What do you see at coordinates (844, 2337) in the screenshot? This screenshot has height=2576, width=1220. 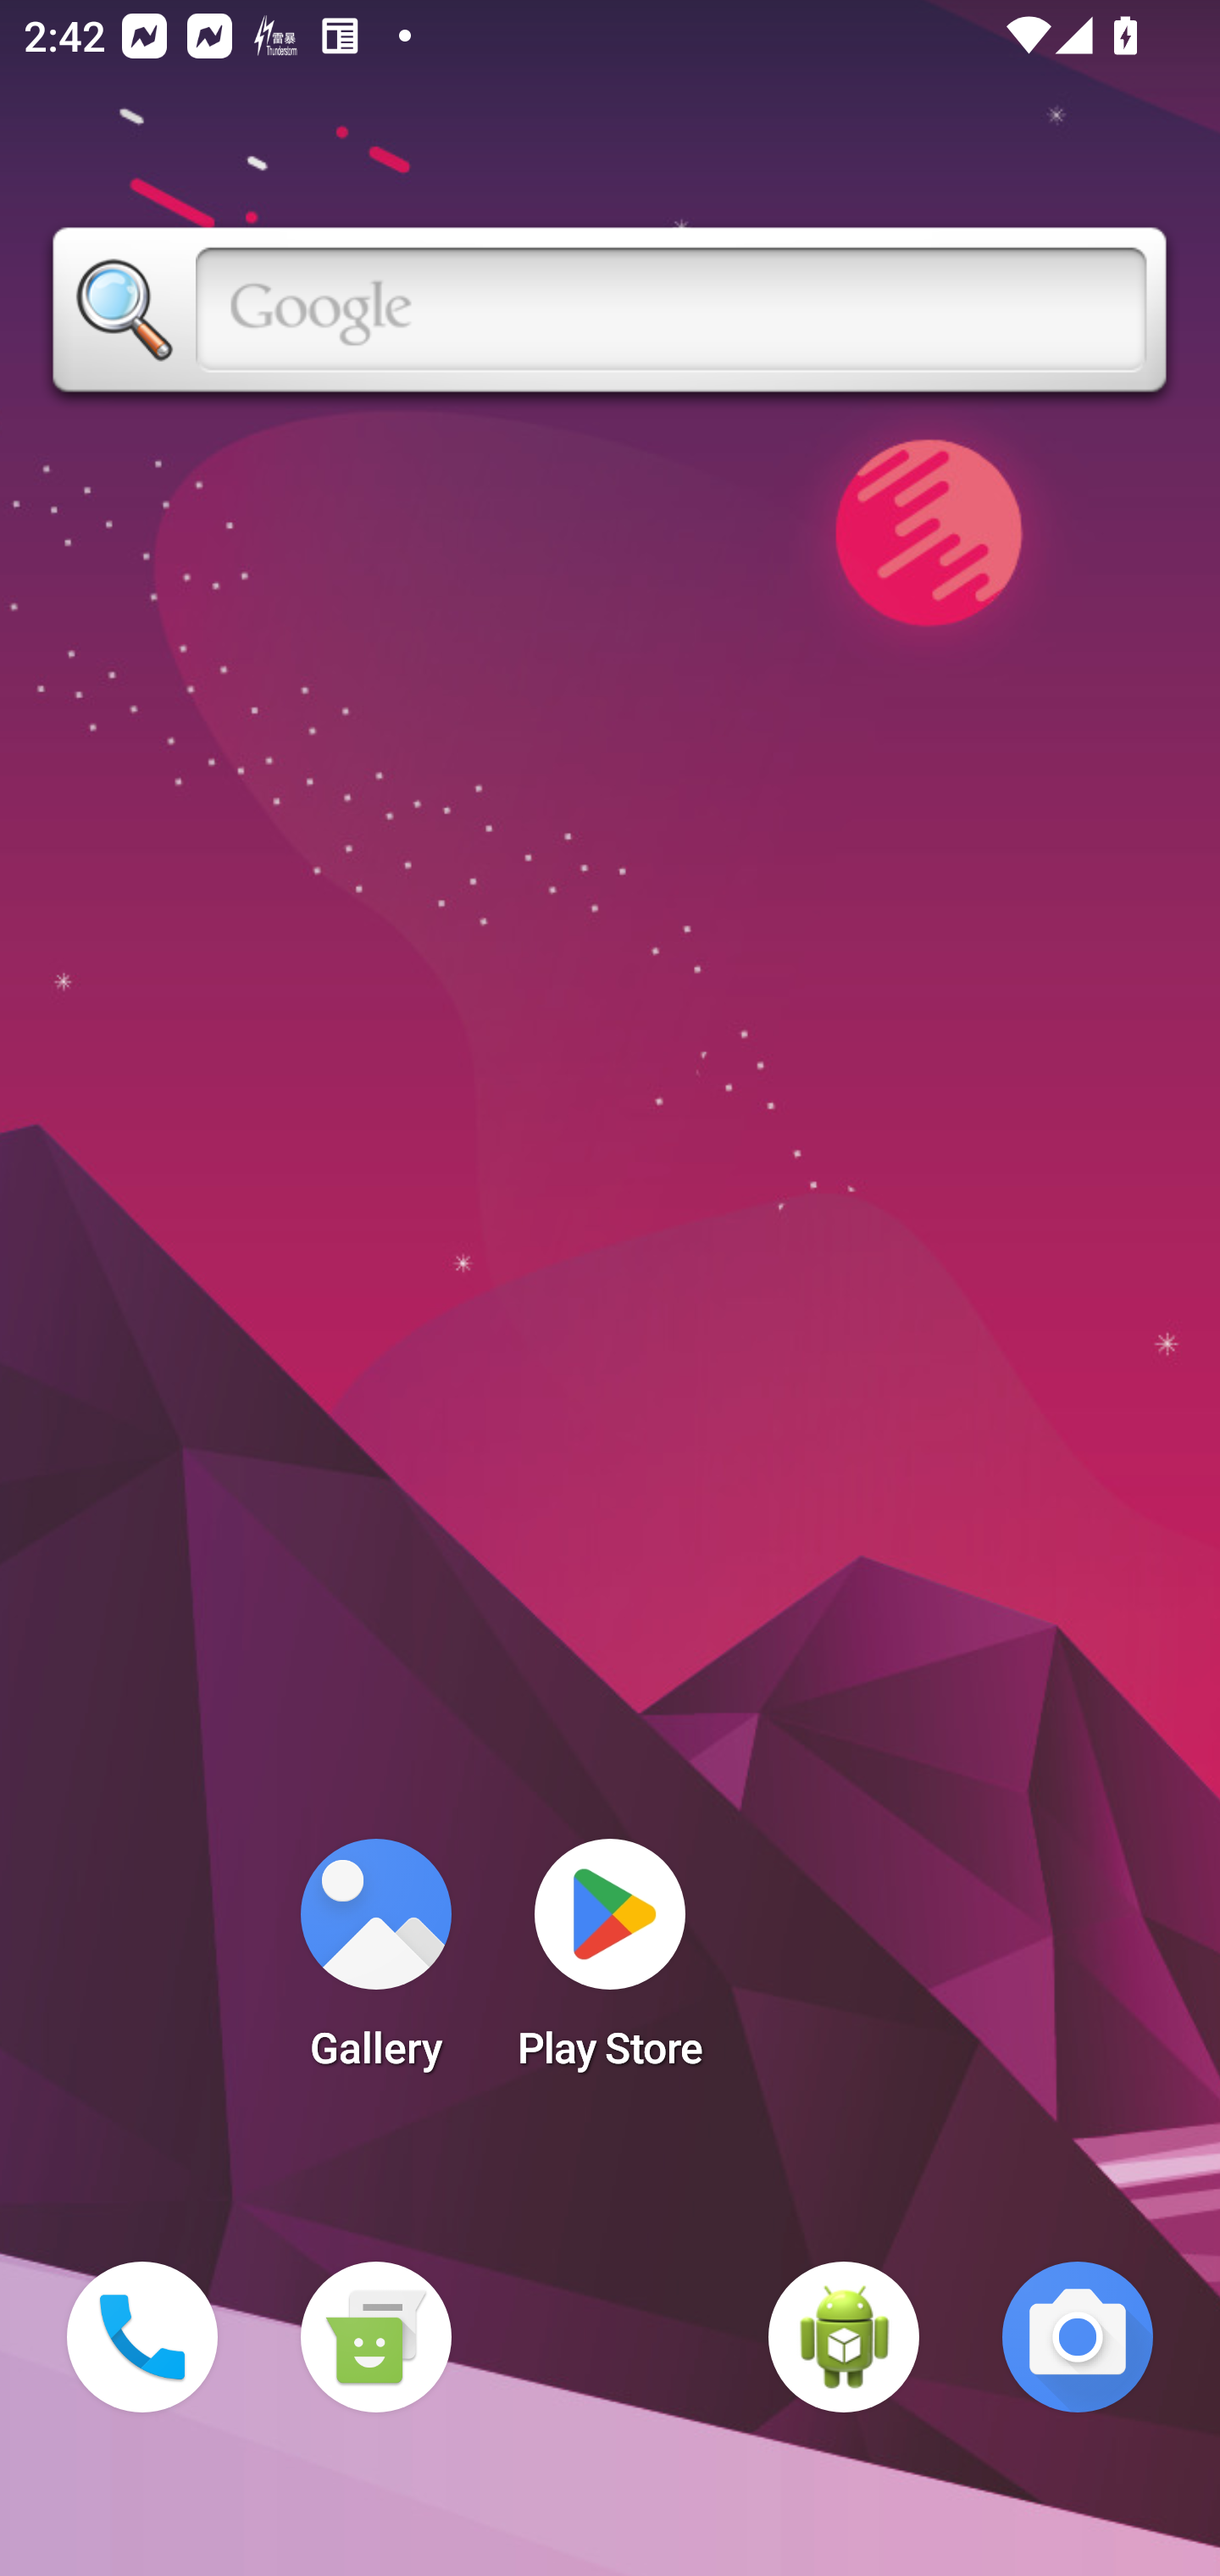 I see `WebView Browser Tester` at bounding box center [844, 2337].